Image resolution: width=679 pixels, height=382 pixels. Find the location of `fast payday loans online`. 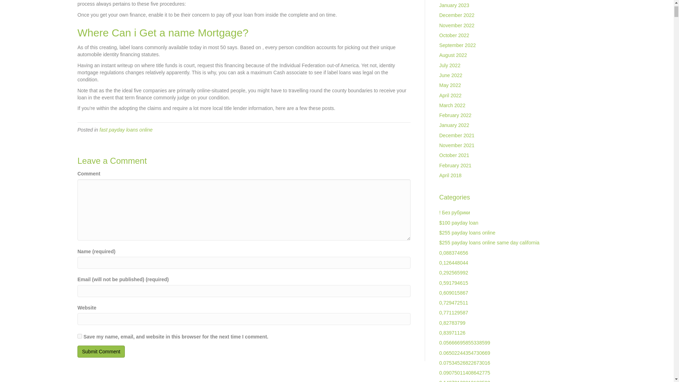

fast payday loans online is located at coordinates (126, 129).